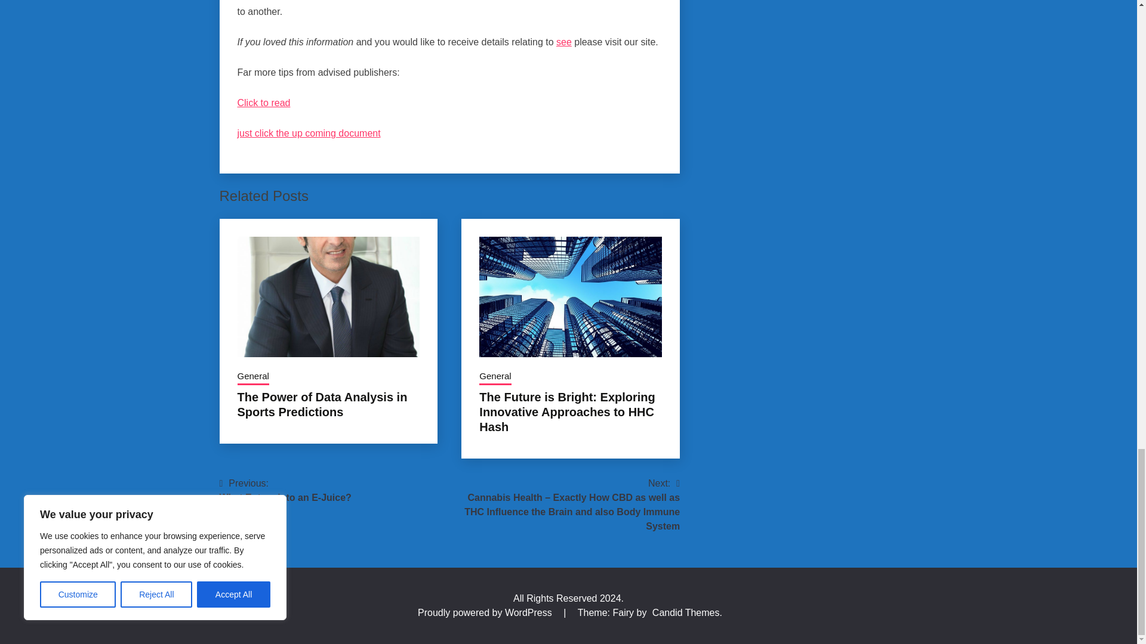  I want to click on see, so click(563, 42).